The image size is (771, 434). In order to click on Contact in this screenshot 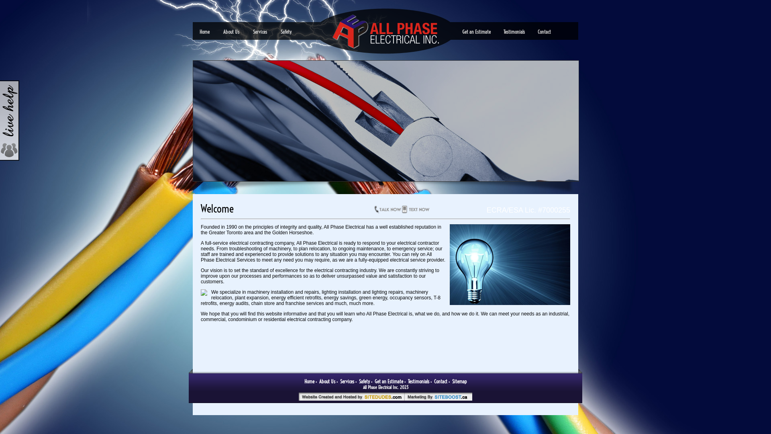, I will do `click(545, 32)`.